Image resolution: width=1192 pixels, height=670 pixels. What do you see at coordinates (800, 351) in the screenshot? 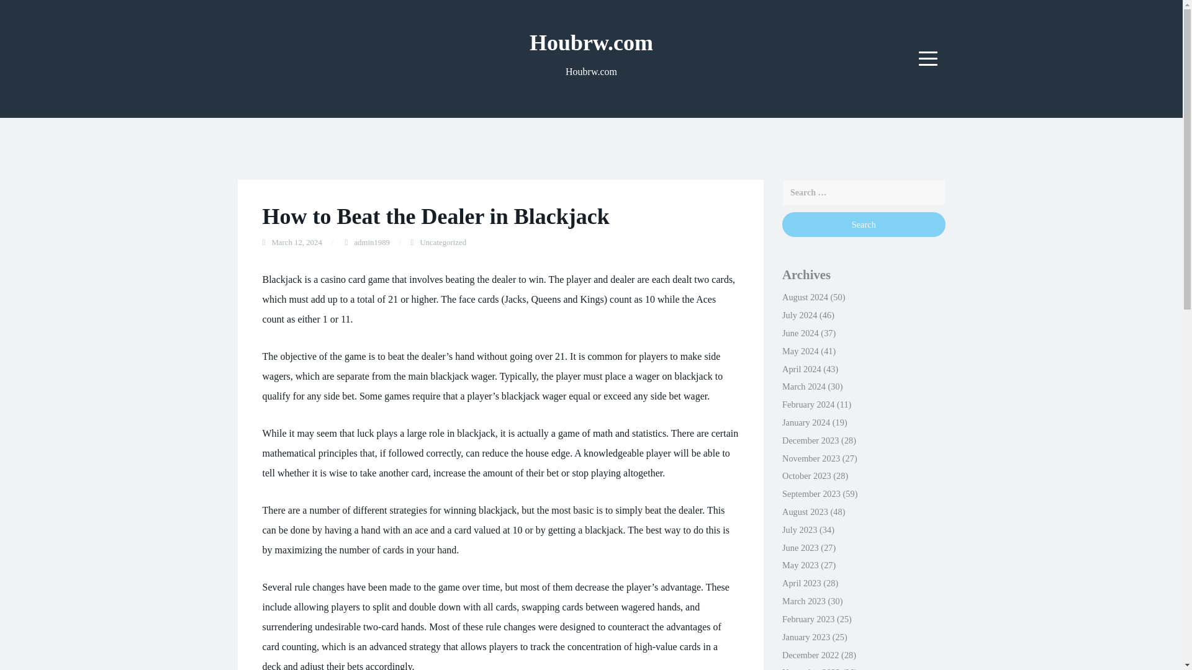
I see `May 2024` at bounding box center [800, 351].